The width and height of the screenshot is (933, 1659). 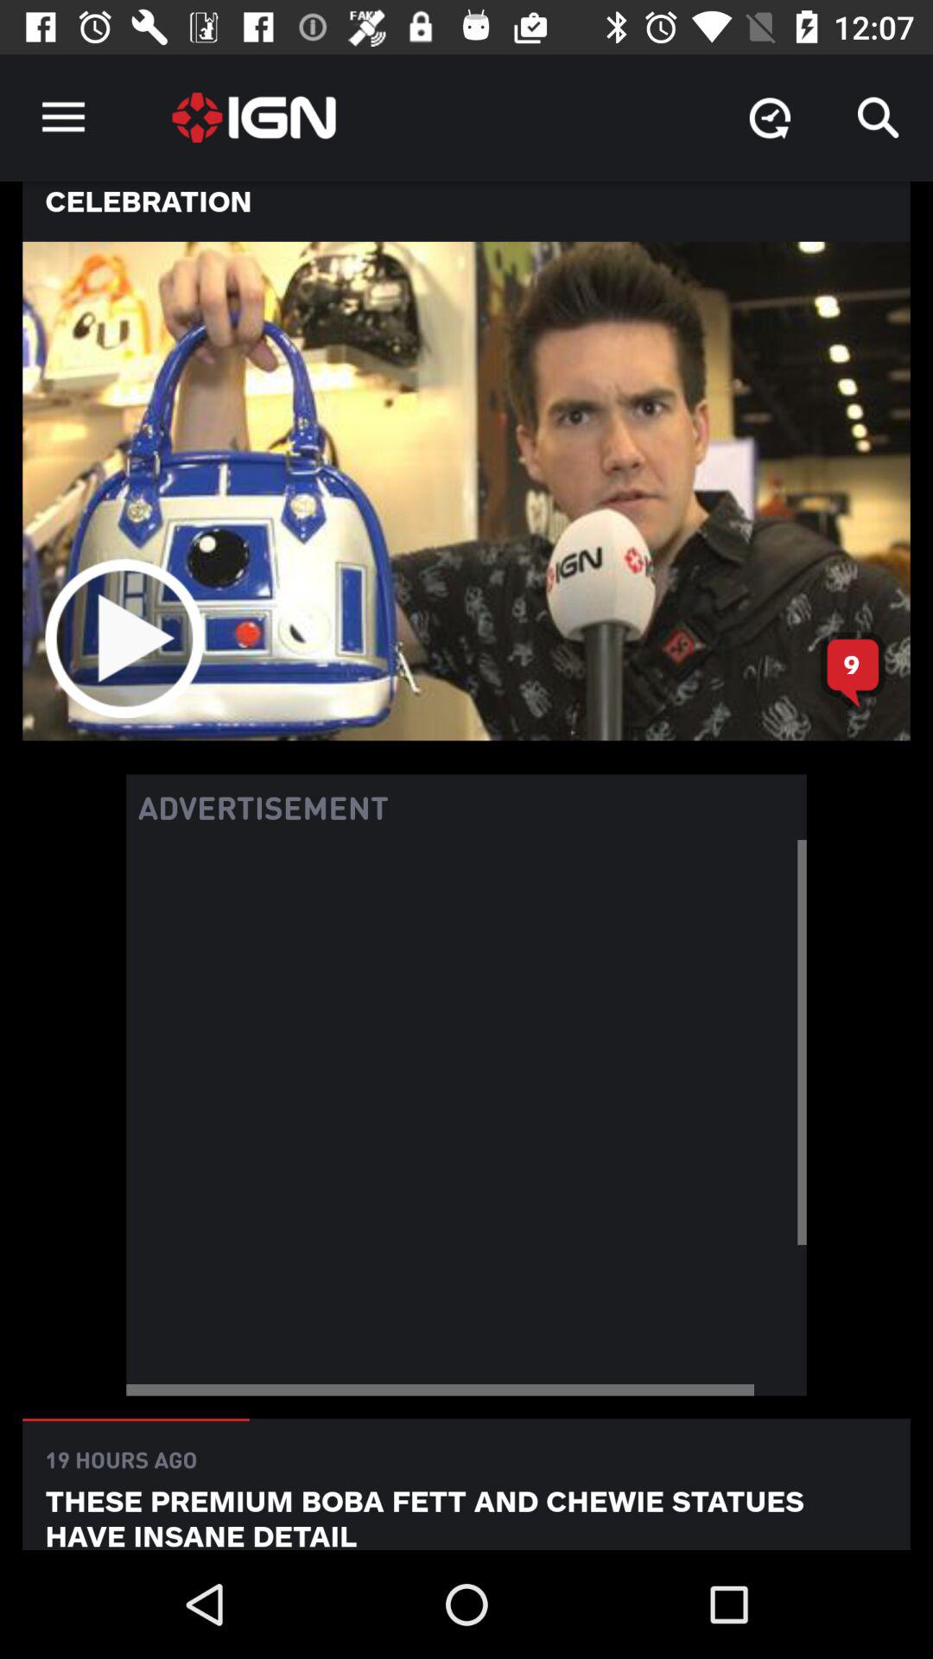 I want to click on tap the item below advertisement, so click(x=466, y=1118).